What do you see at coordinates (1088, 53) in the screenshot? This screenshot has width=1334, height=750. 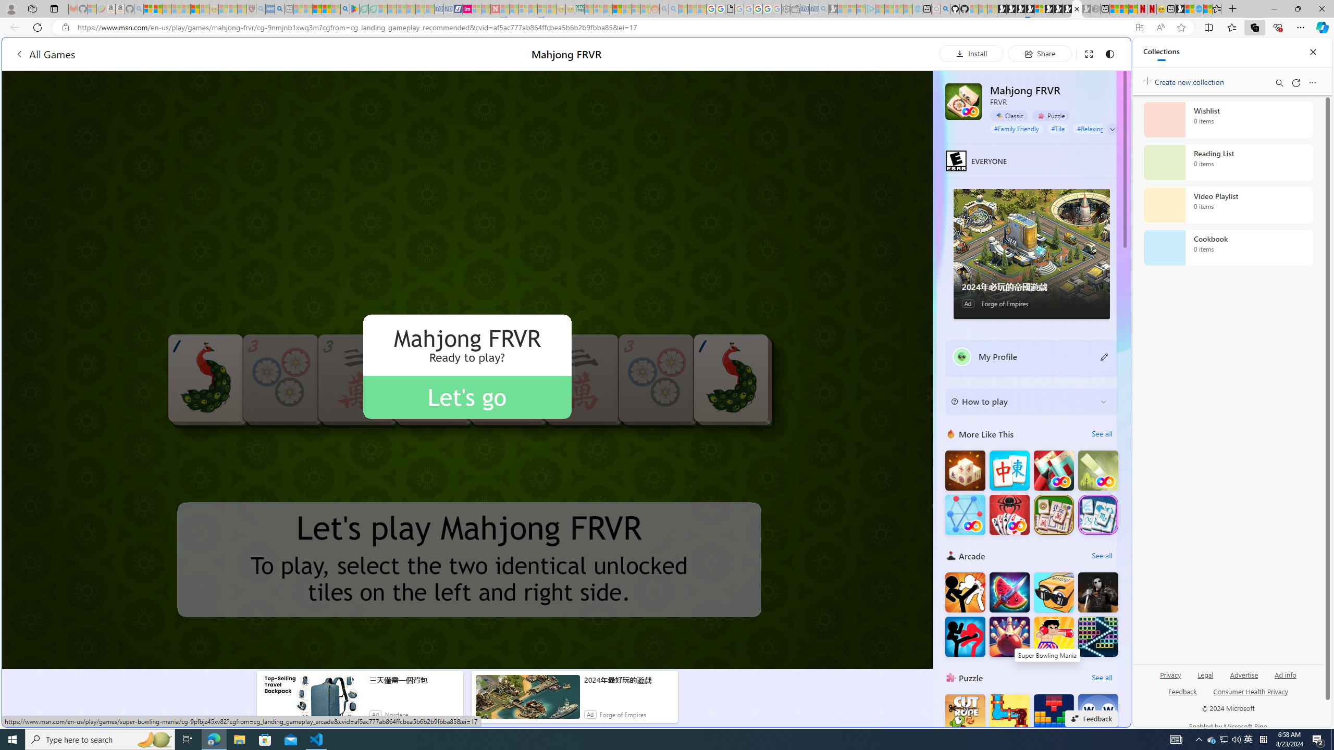 I see `Full screen` at bounding box center [1088, 53].